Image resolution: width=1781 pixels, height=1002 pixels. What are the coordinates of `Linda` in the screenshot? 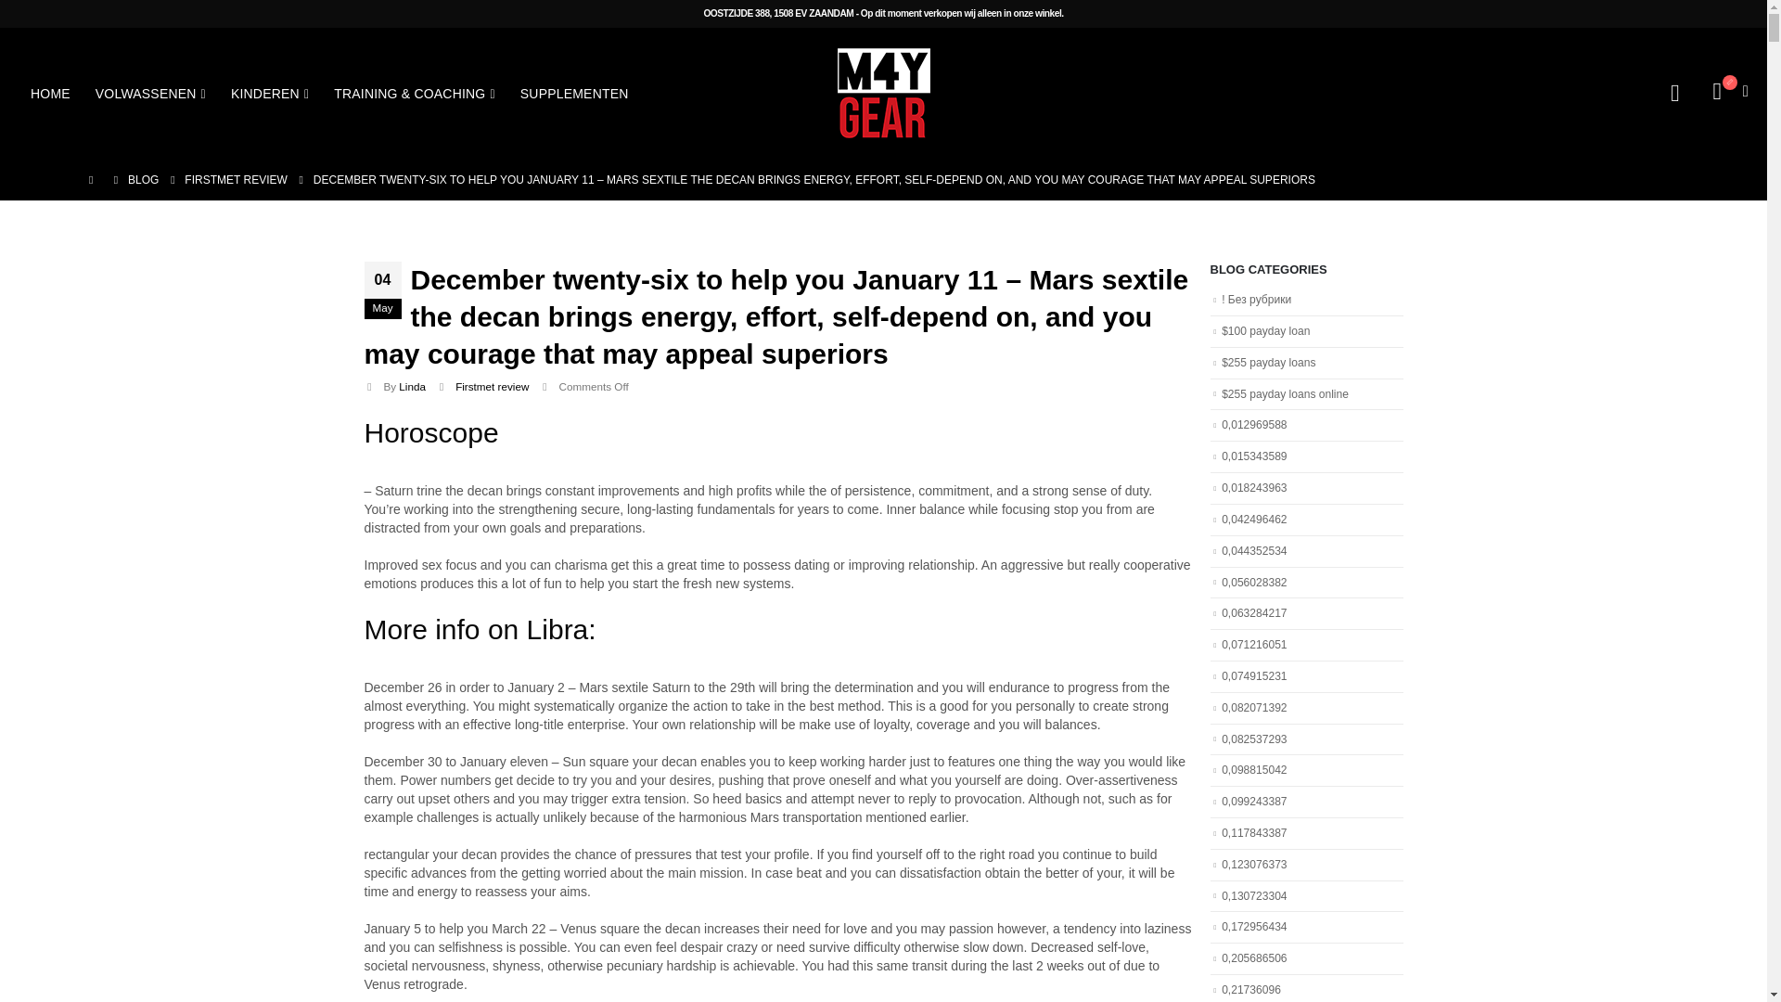 It's located at (412, 386).